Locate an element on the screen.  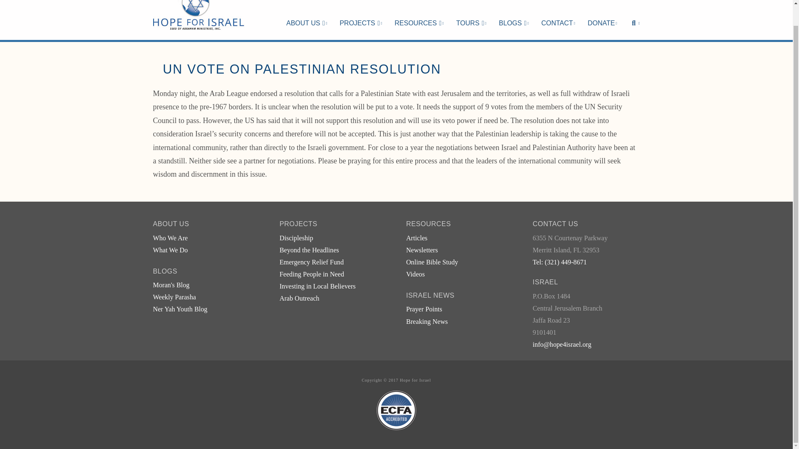
BLOGS is located at coordinates (514, 15).